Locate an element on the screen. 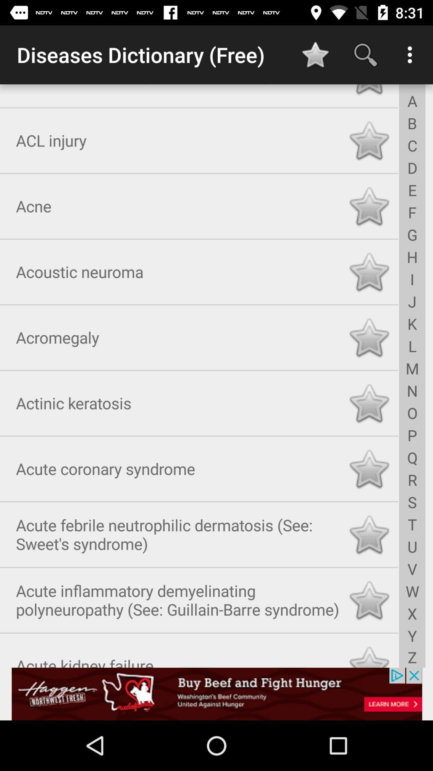 The height and width of the screenshot is (771, 433). favourites is located at coordinates (369, 654).